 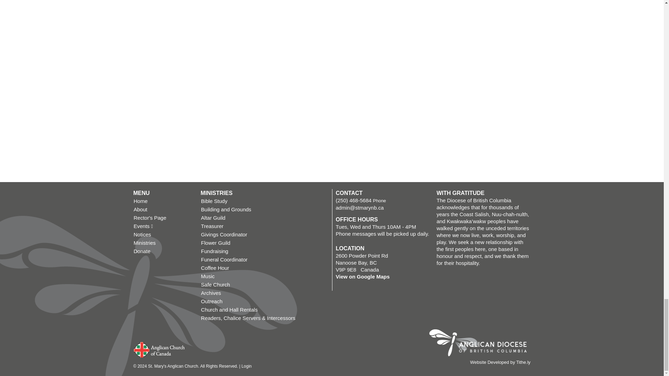 I want to click on Donate, so click(x=163, y=251).